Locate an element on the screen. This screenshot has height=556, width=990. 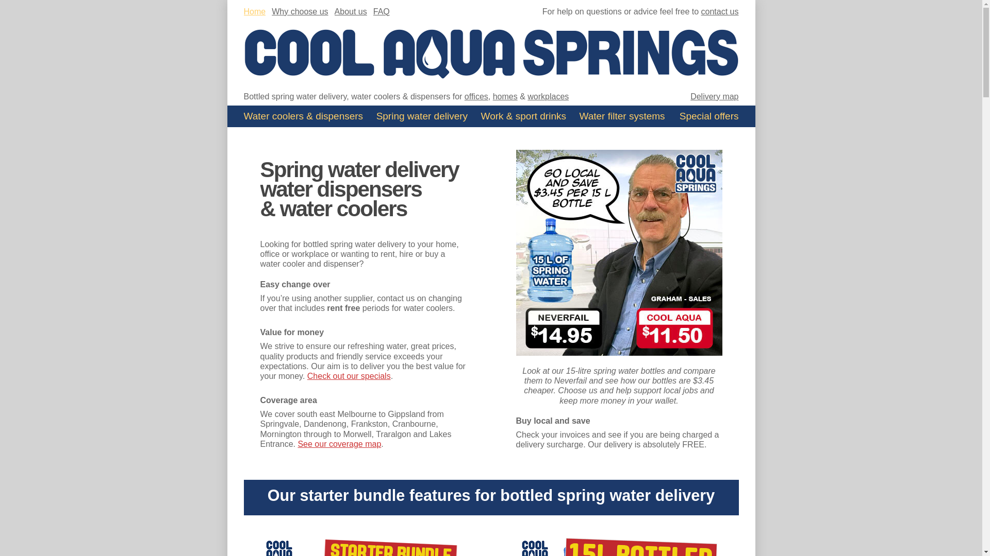
Special offers is located at coordinates (709, 116).